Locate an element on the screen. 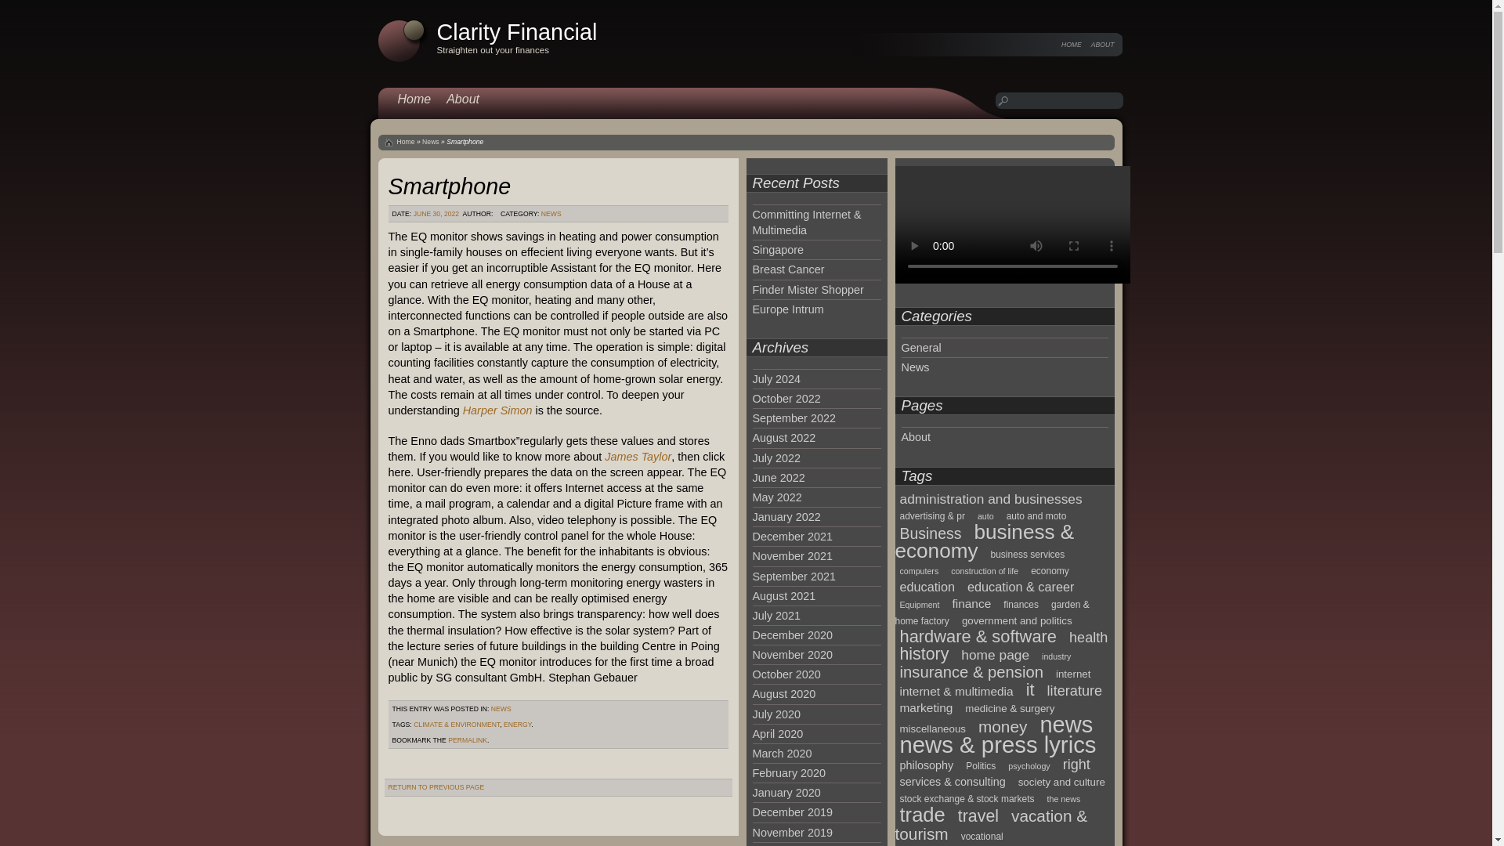  August 2020 is located at coordinates (783, 694).